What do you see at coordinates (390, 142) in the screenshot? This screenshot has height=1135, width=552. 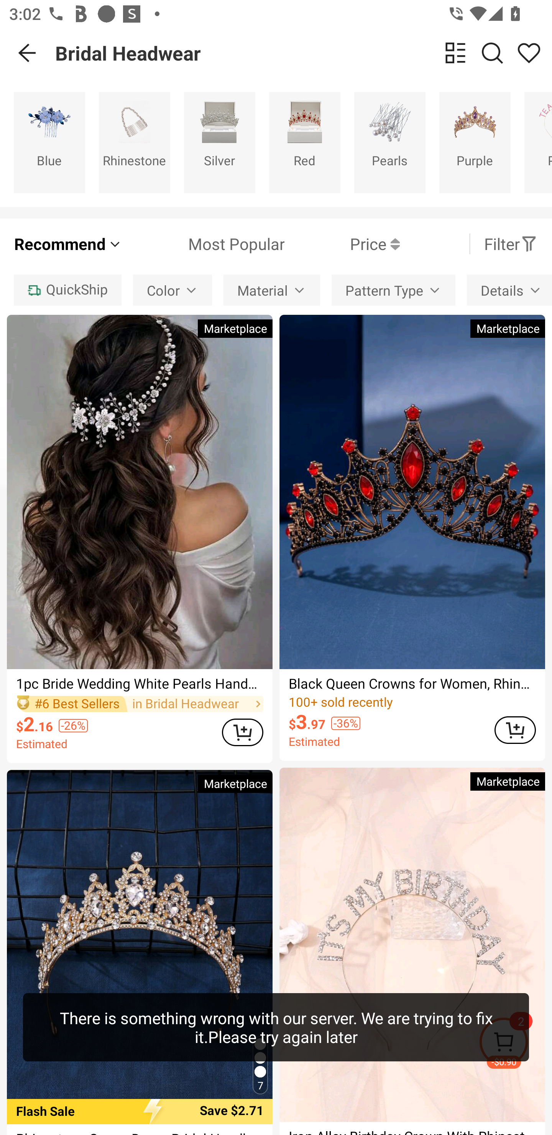 I see `Pearls` at bounding box center [390, 142].